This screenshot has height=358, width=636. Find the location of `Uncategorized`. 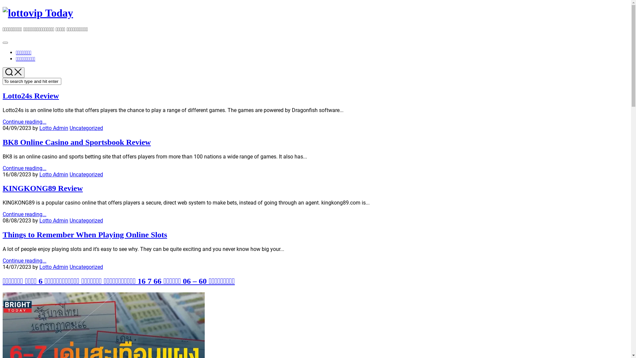

Uncategorized is located at coordinates (86, 267).